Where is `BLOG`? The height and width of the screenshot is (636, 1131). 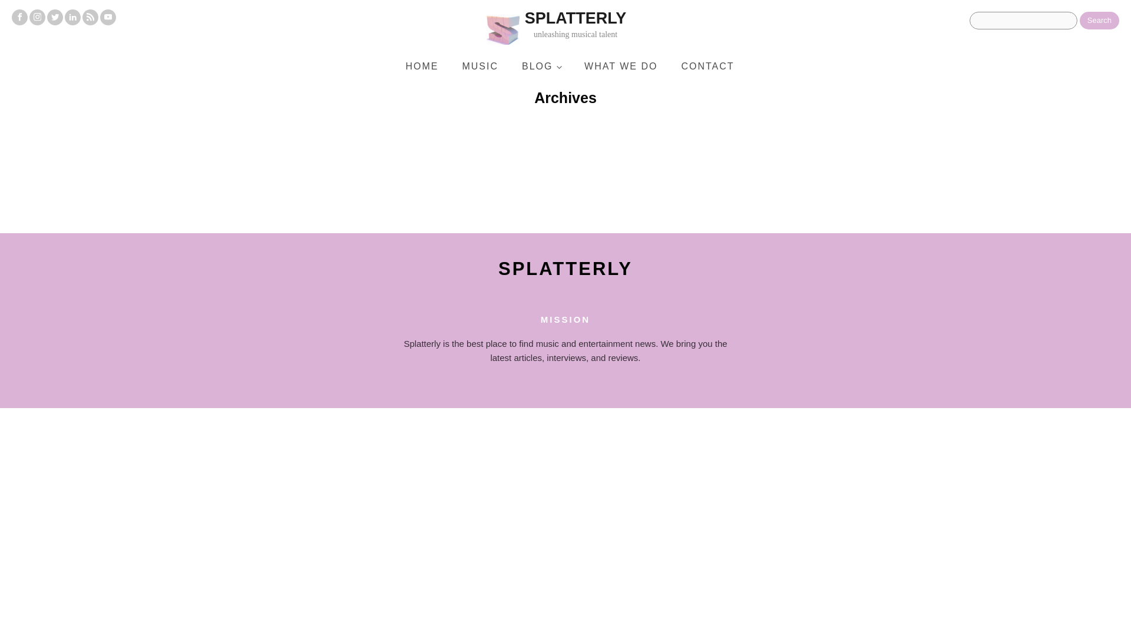 BLOG is located at coordinates (541, 66).